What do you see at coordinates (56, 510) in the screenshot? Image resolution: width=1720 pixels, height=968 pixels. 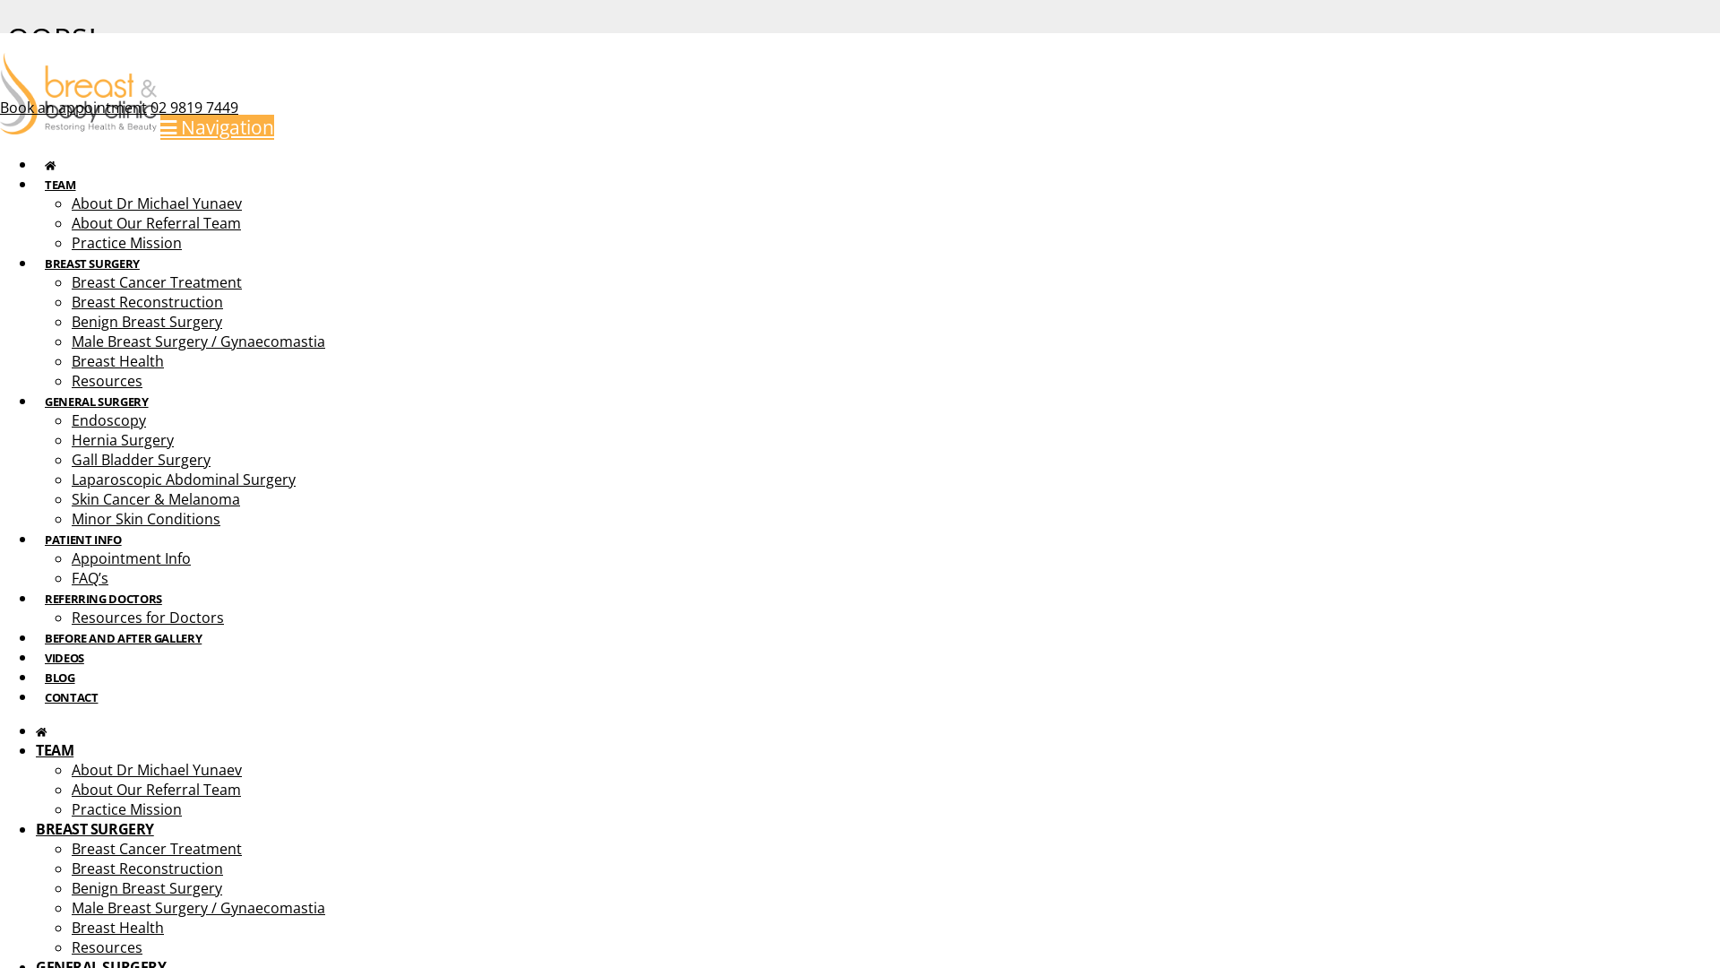 I see `(02) 9819 7449` at bounding box center [56, 510].